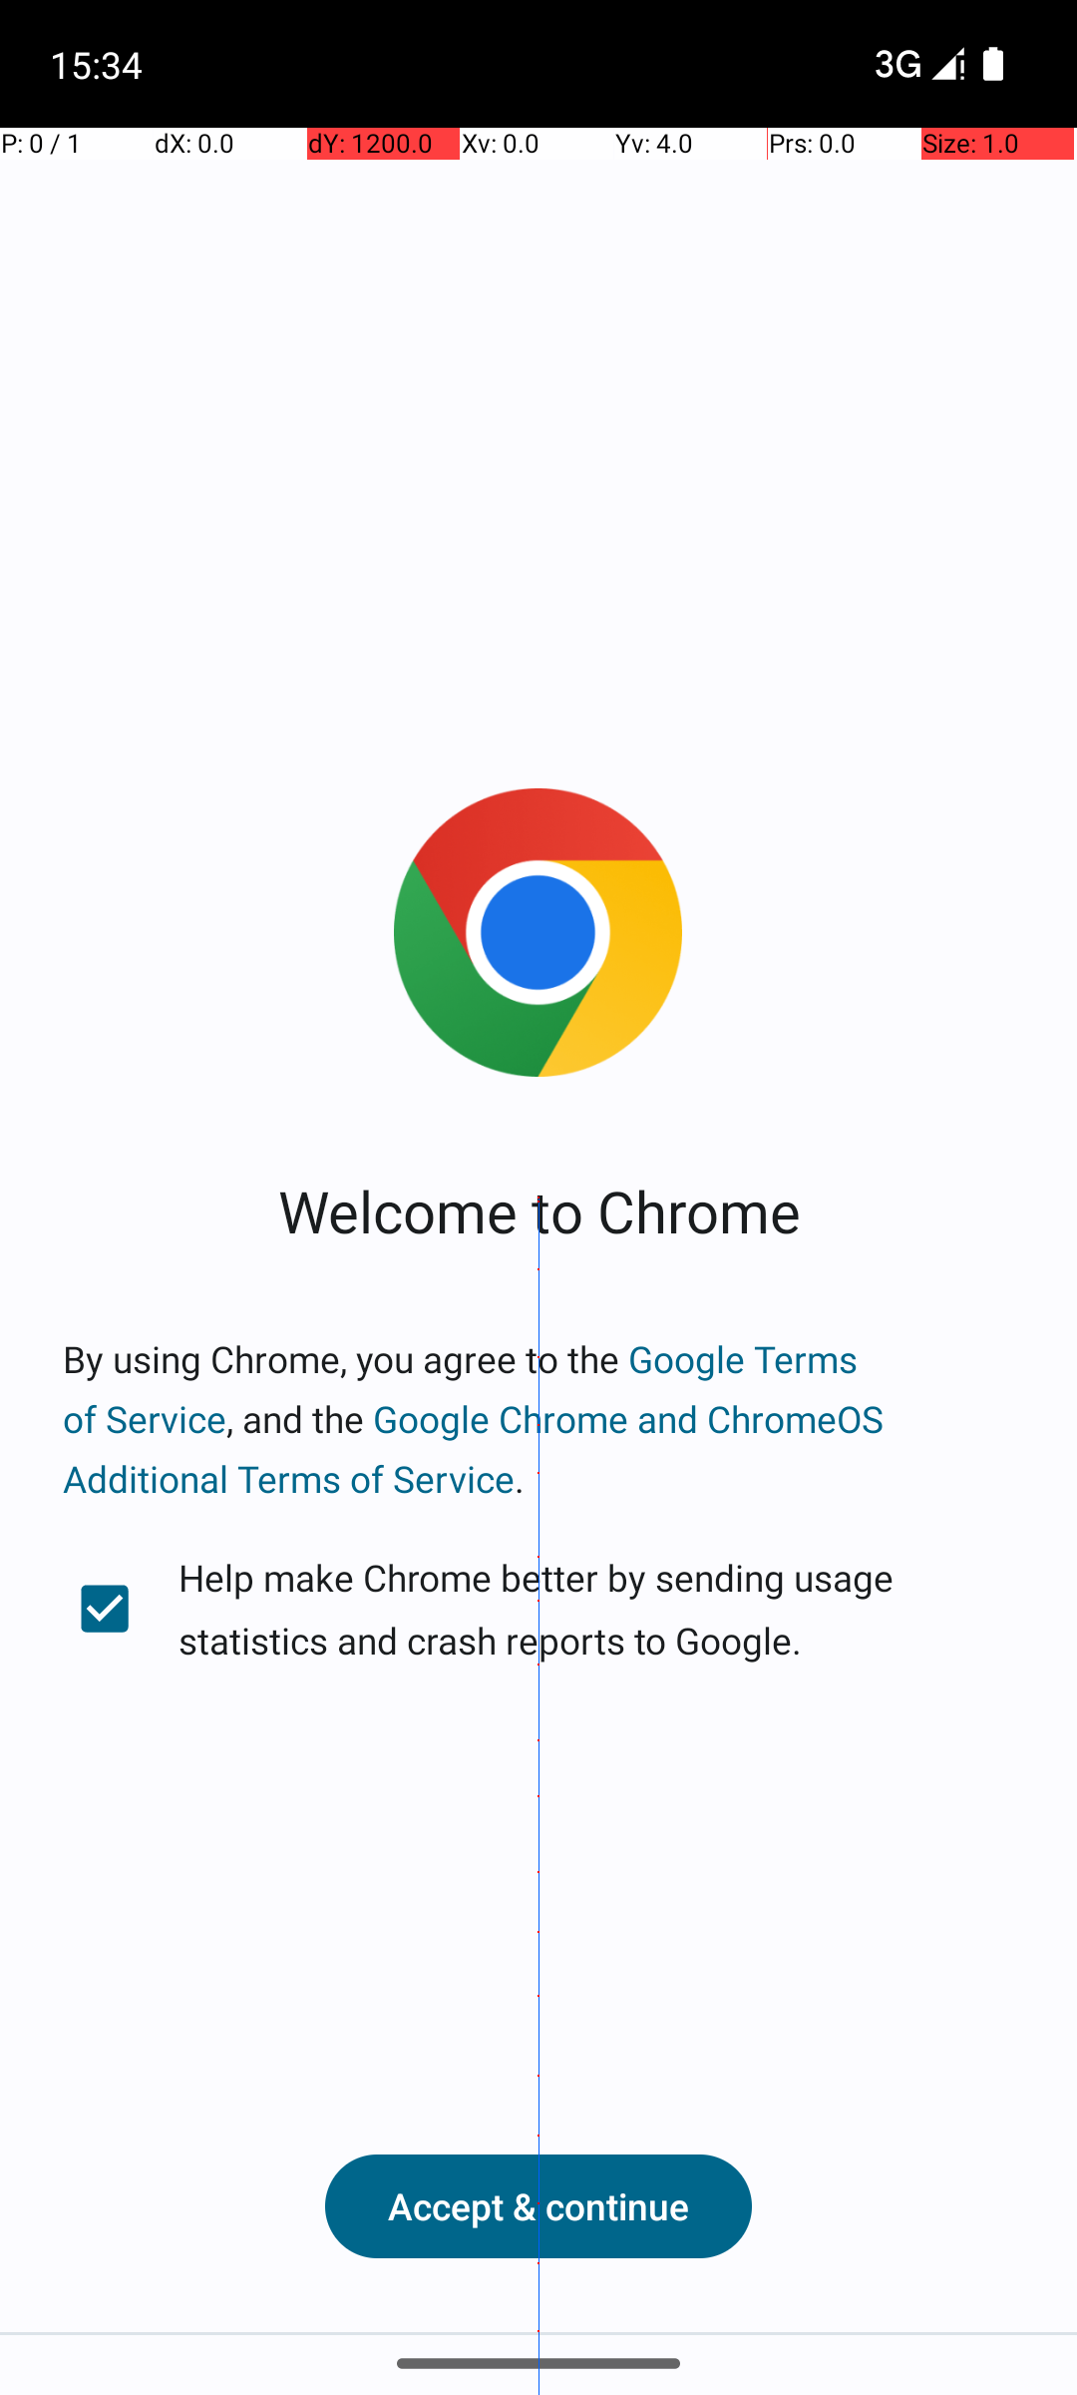  What do you see at coordinates (538, 1419) in the screenshot?
I see `By using Chrome, you agree to the Google Terms of Service, and the Google Chrome and ChromeOS Additional Terms of Service.` at bounding box center [538, 1419].